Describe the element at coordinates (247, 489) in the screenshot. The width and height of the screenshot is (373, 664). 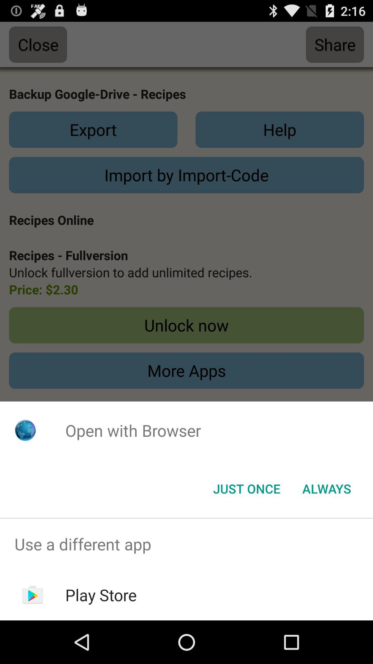
I see `turn on button next to always icon` at that location.